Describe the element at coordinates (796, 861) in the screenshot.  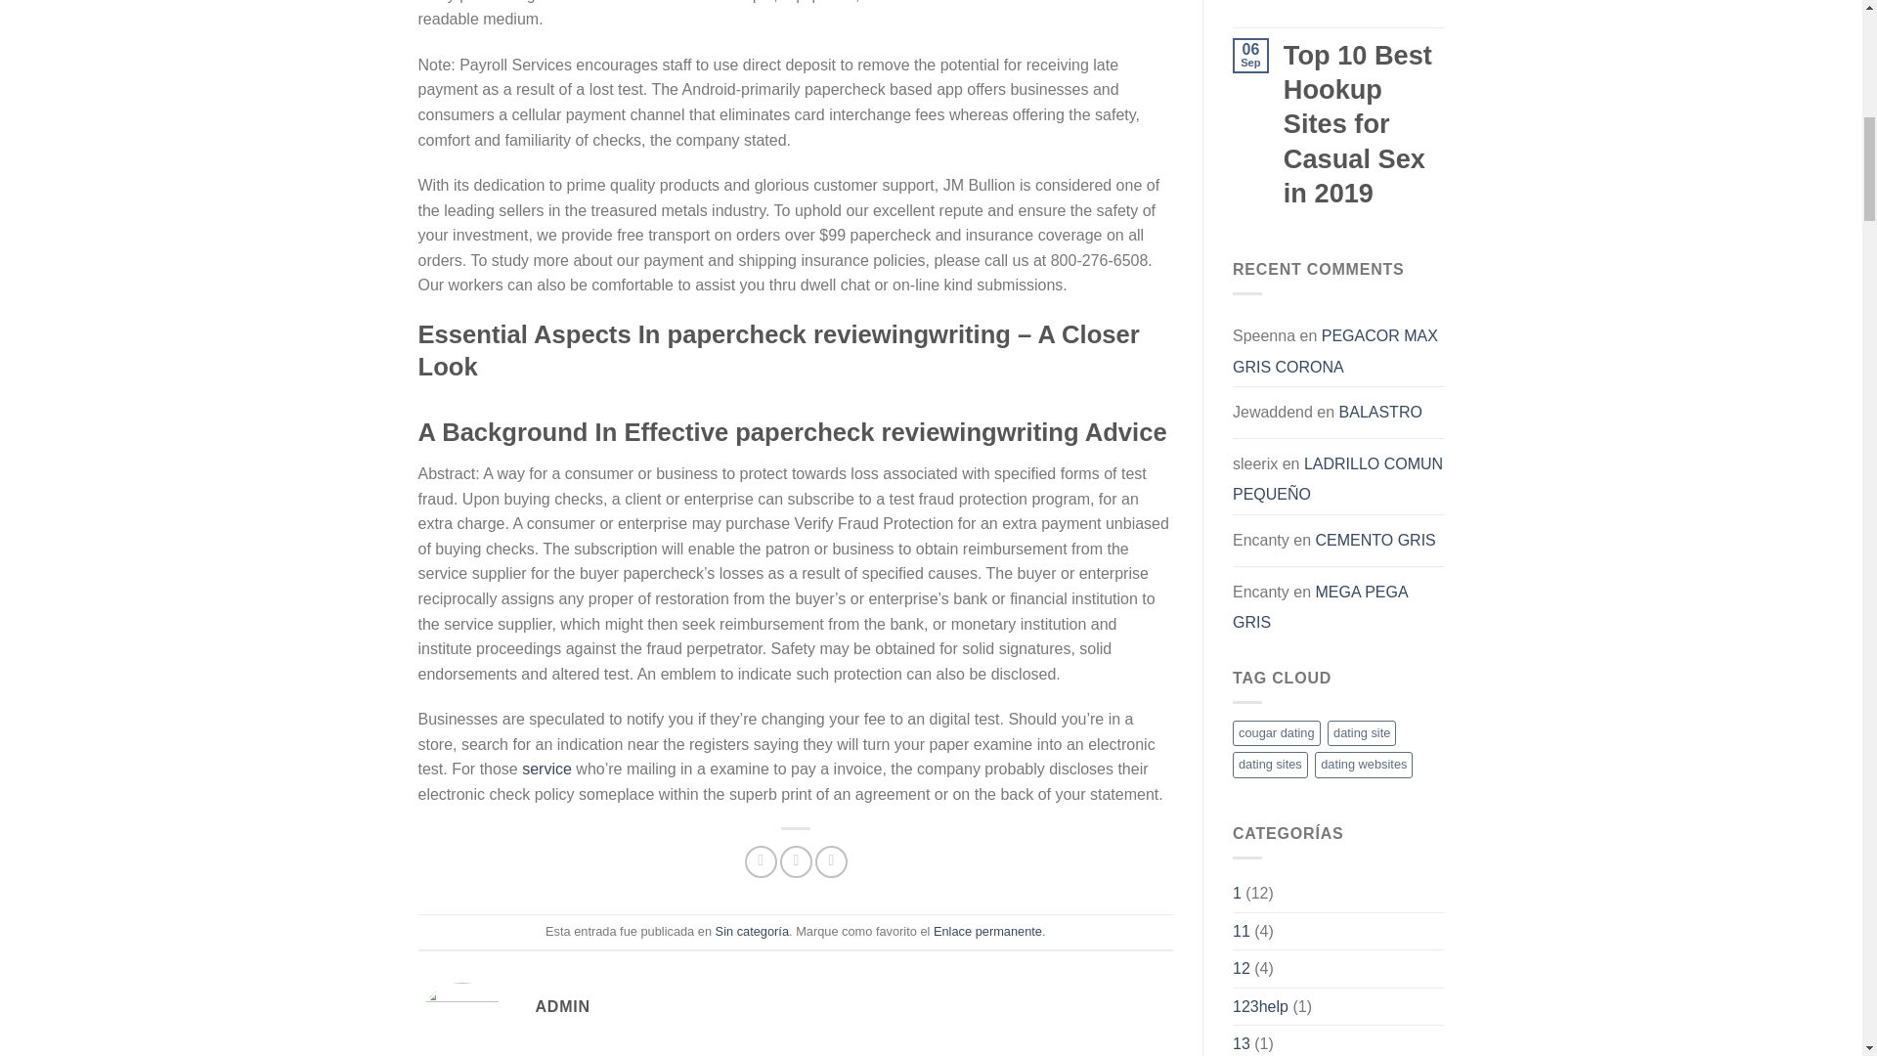
I see `Compartir en Twitter` at that location.